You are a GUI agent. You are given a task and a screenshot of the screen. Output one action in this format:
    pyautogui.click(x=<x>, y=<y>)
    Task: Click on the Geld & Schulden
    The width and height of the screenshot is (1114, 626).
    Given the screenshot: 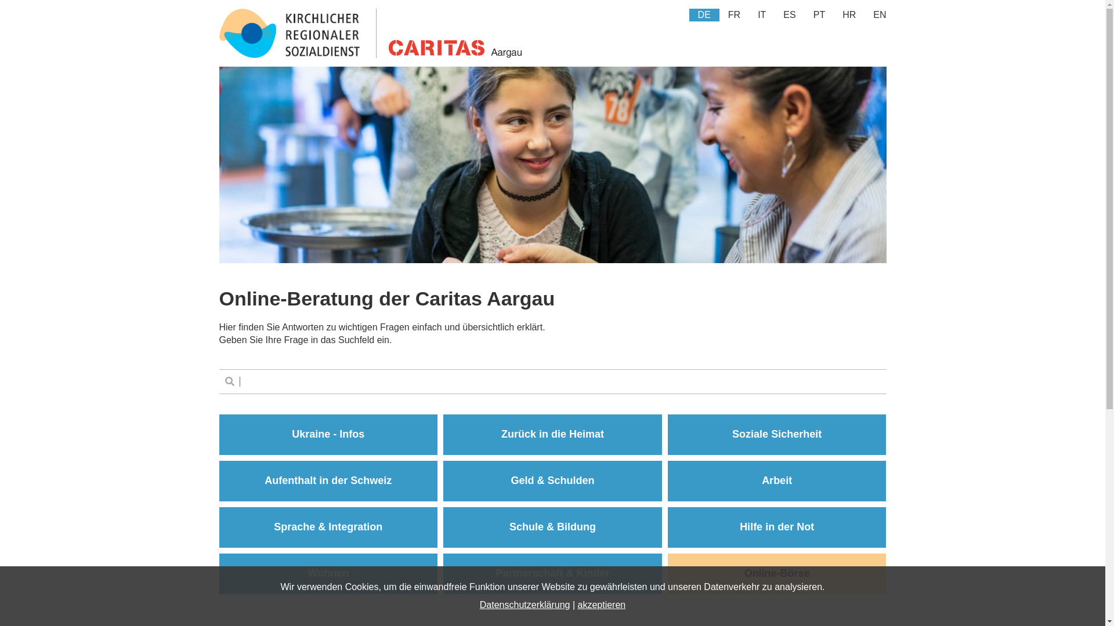 What is the action you would take?
    pyautogui.click(x=552, y=481)
    